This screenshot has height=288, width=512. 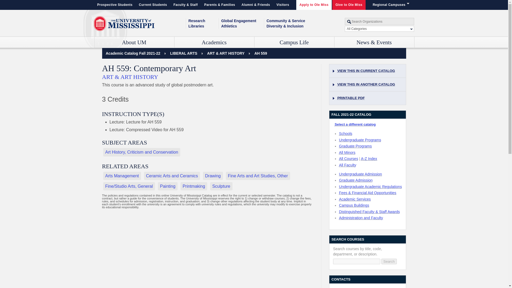 What do you see at coordinates (242, 21) in the screenshot?
I see `Global Engagement` at bounding box center [242, 21].